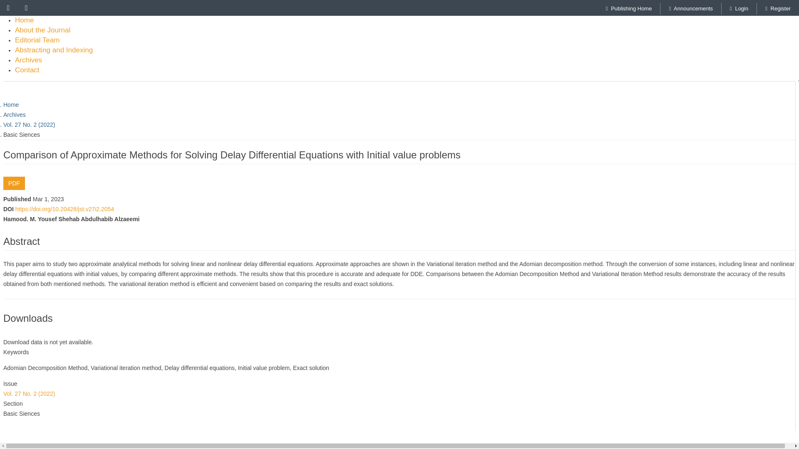 Image resolution: width=799 pixels, height=449 pixels. What do you see at coordinates (37, 41) in the screenshot?
I see `Editorial Team` at bounding box center [37, 41].